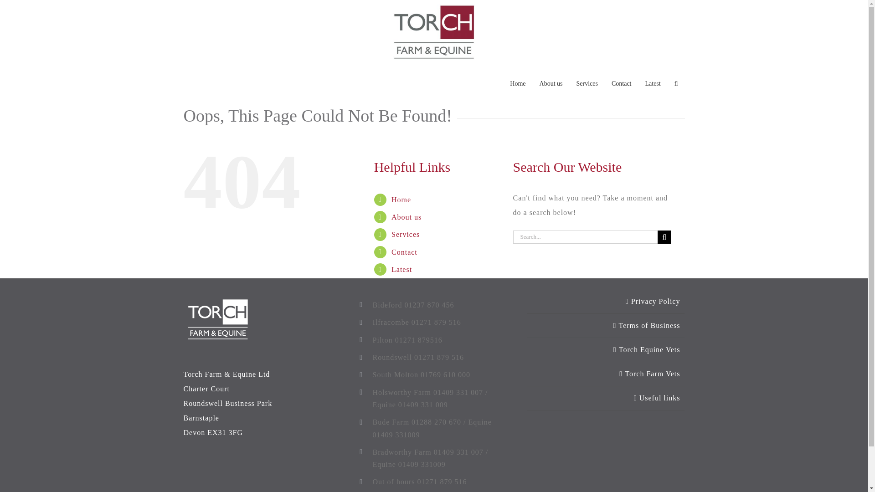 The width and height of the screenshot is (875, 492). Describe the element at coordinates (606, 350) in the screenshot. I see `Torch Equine Vets` at that location.